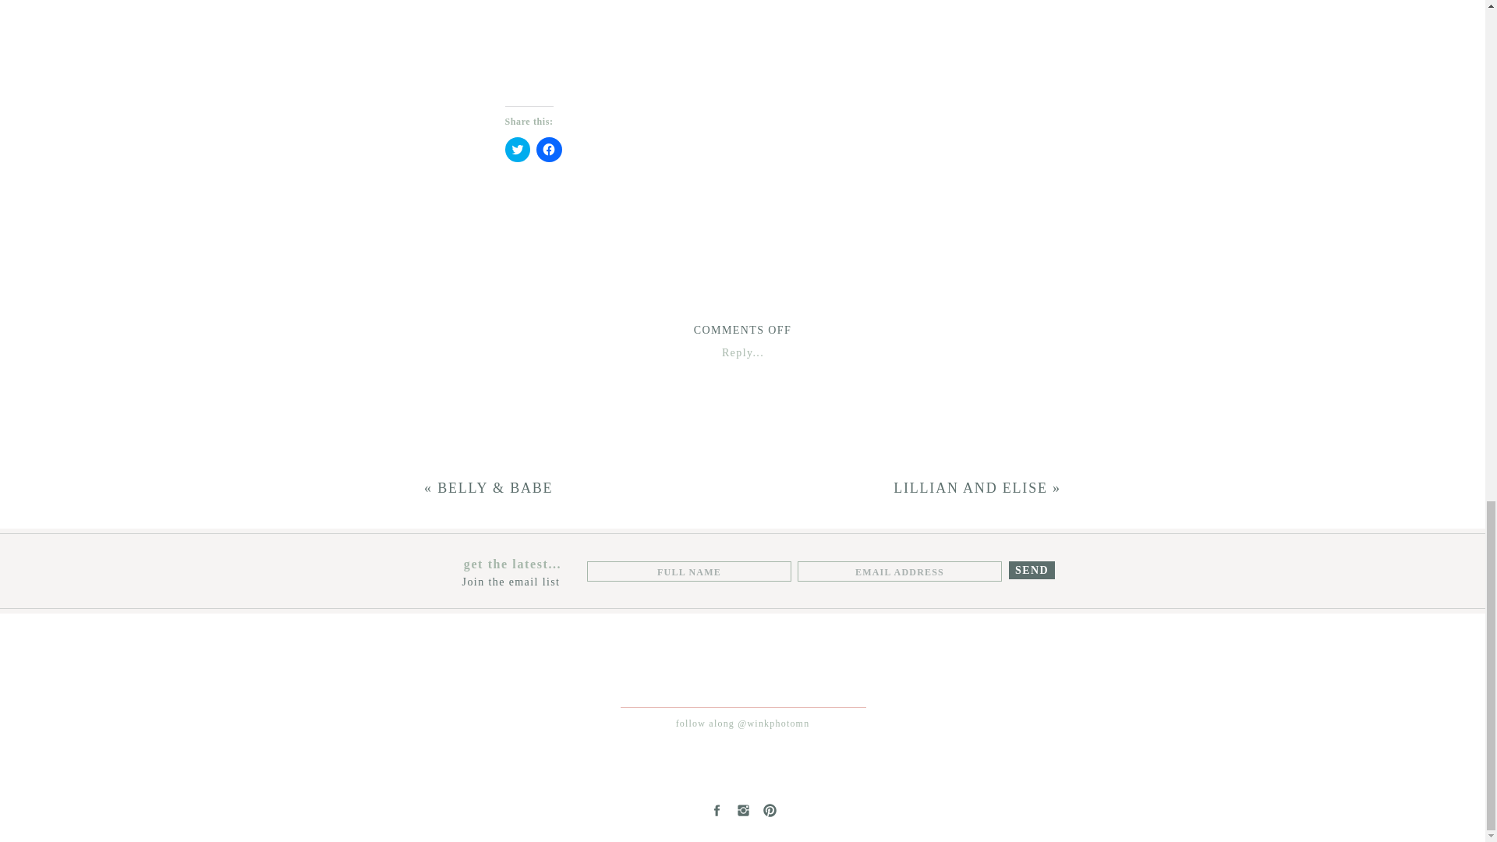  I want to click on Click to share on Twitter, so click(518, 150).